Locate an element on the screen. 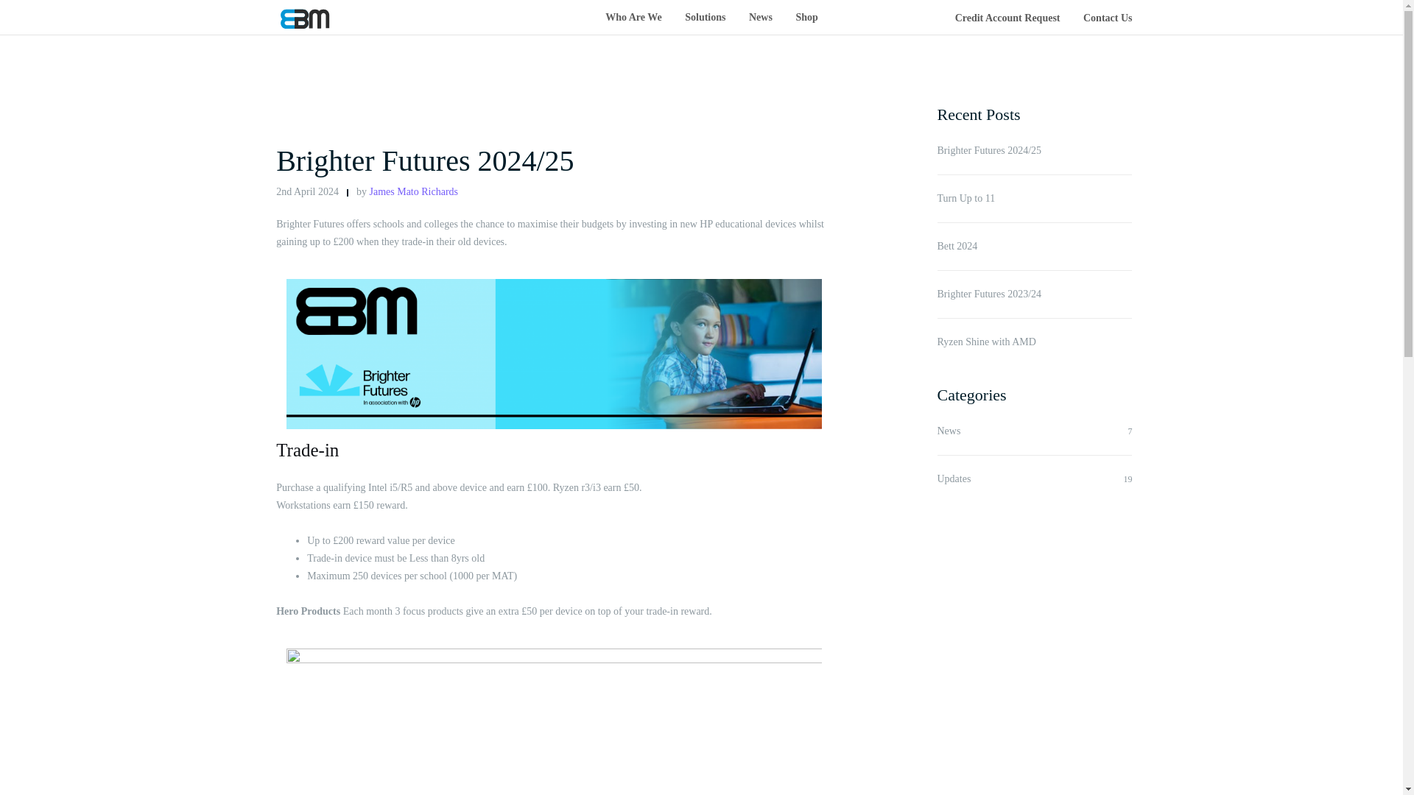  Updates is located at coordinates (953, 478).